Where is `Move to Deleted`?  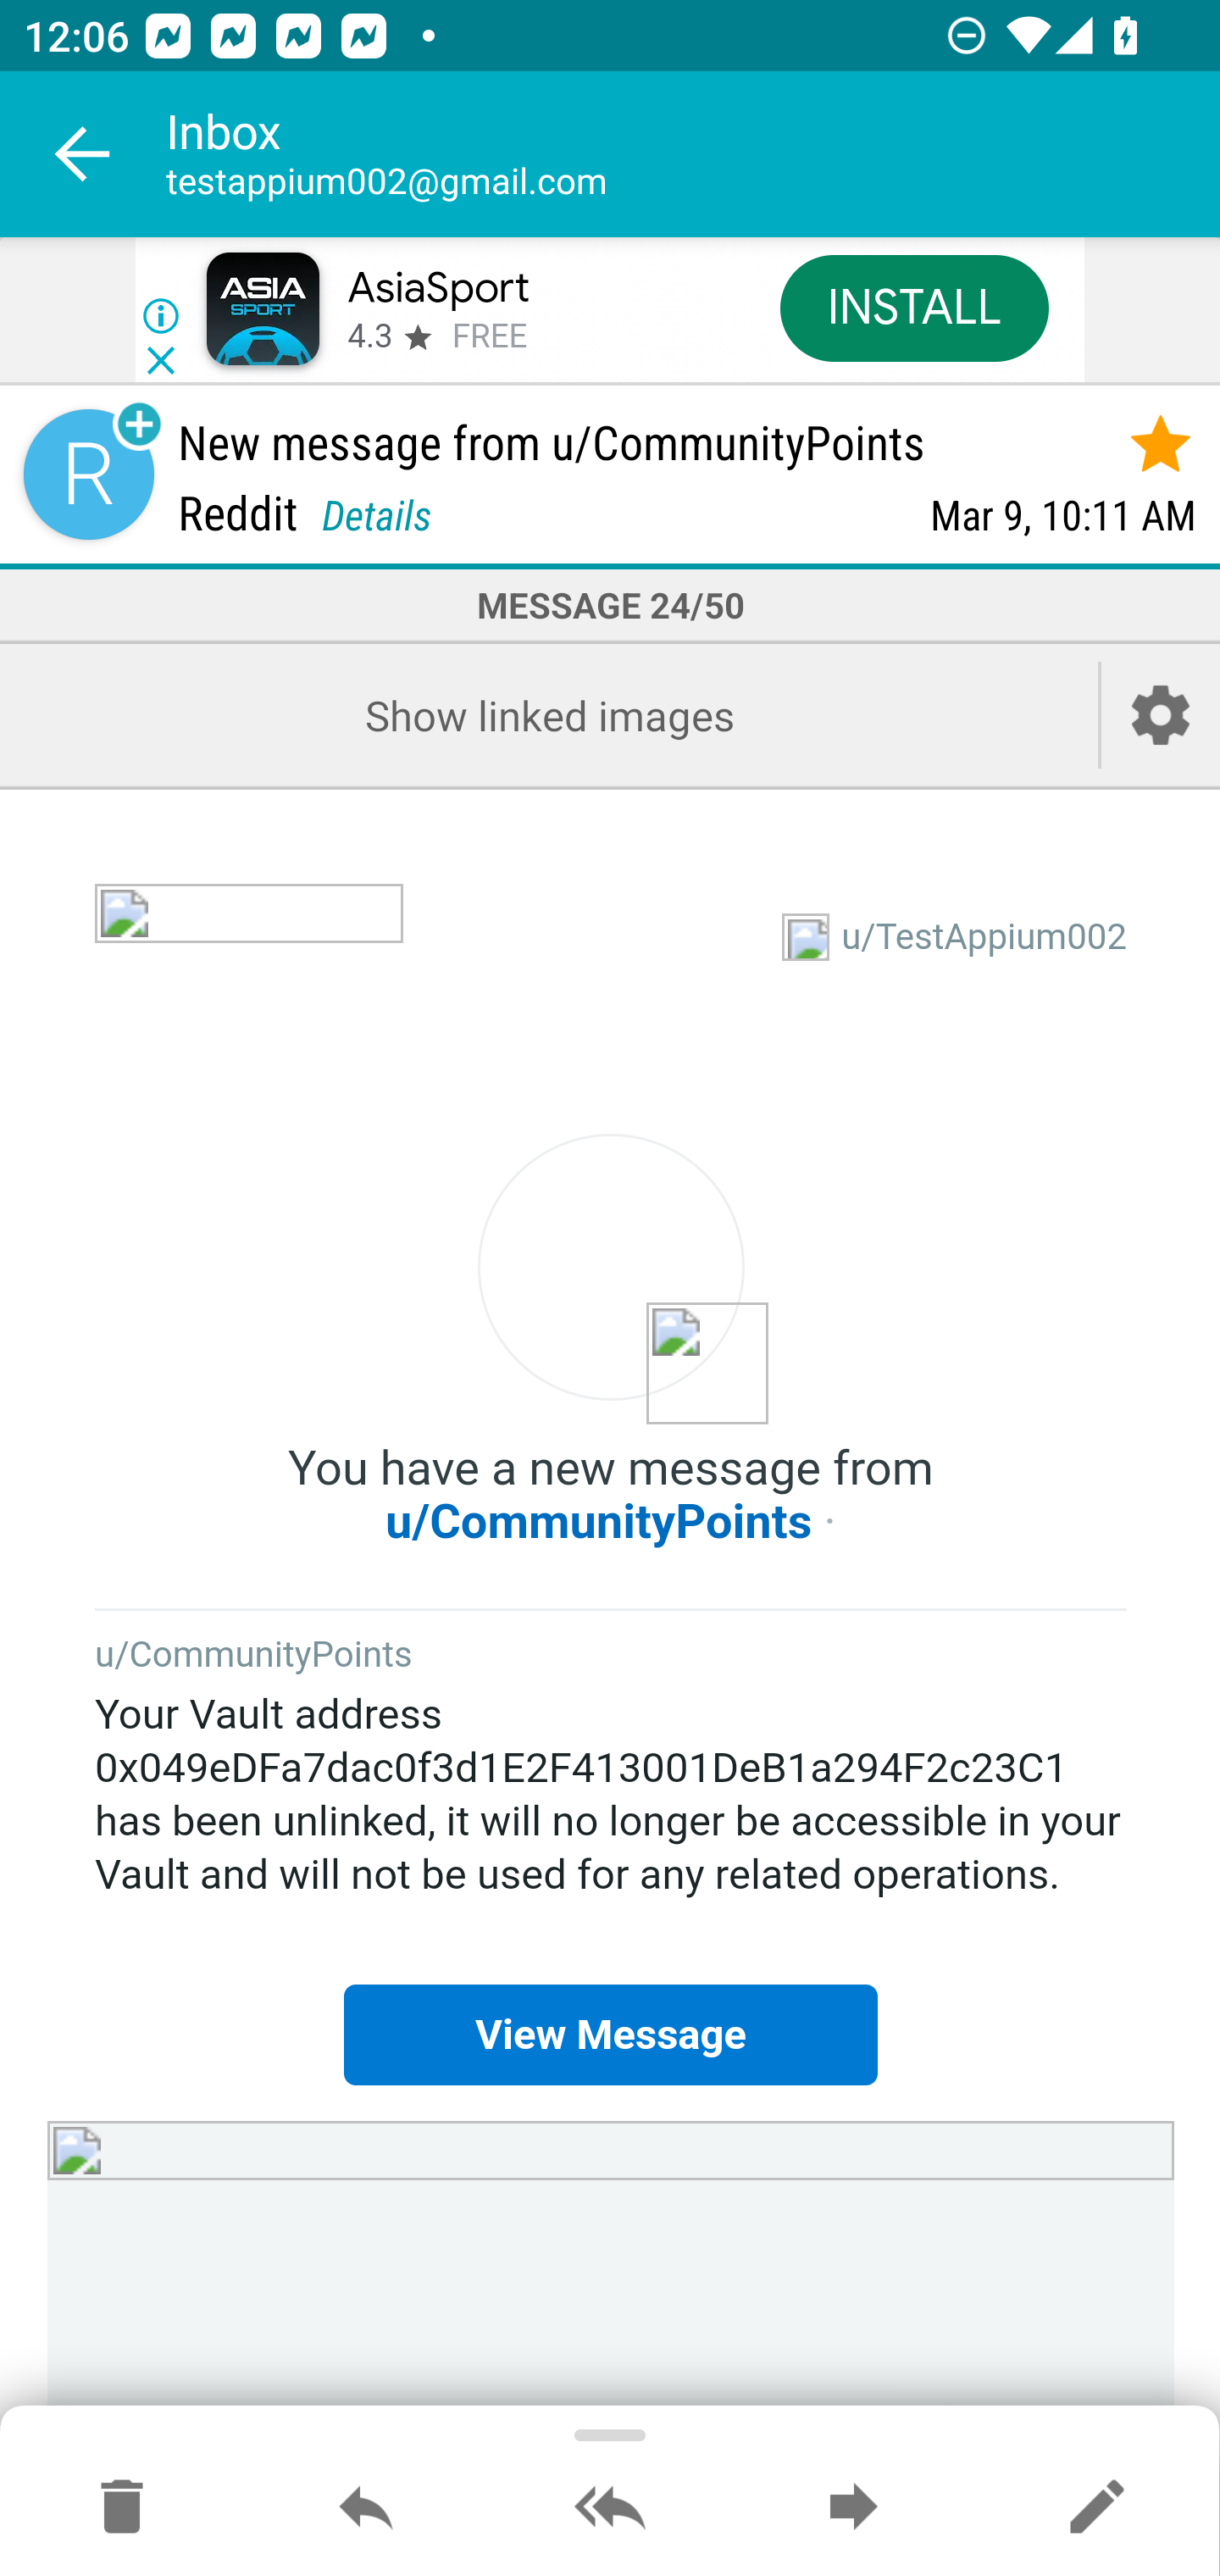
Move to Deleted is located at coordinates (122, 2508).